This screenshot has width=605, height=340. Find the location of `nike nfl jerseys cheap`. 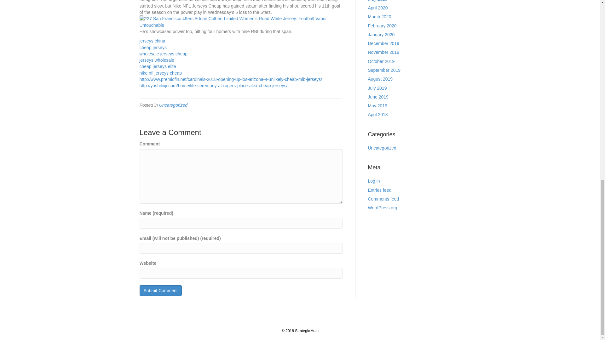

nike nfl jerseys cheap is located at coordinates (160, 73).